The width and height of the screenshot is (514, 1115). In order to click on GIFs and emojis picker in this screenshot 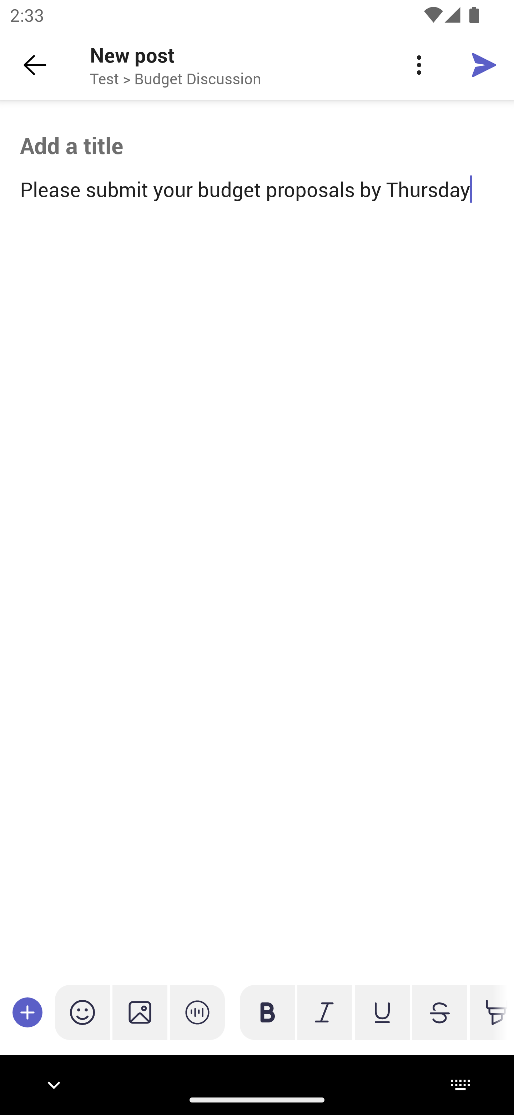, I will do `click(82, 1012)`.